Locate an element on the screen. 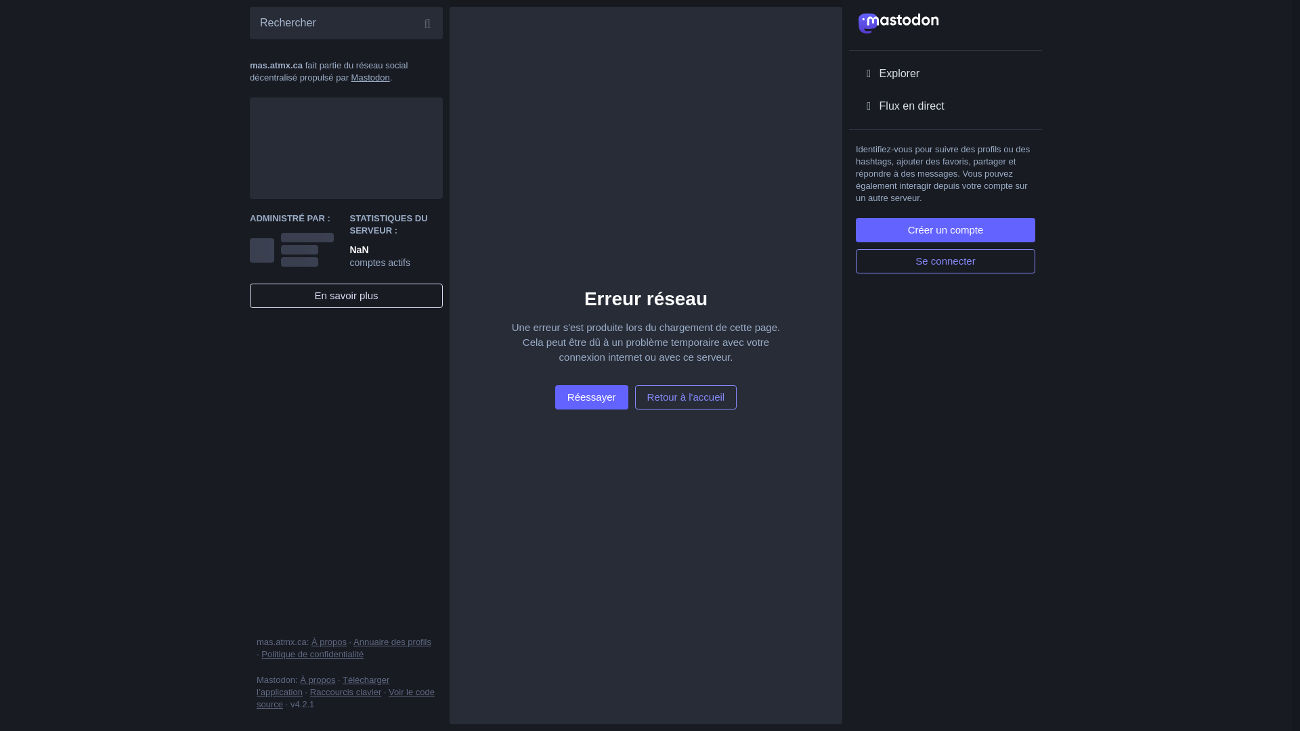 The image size is (1300, 731). En savoir plus is located at coordinates (347, 296).